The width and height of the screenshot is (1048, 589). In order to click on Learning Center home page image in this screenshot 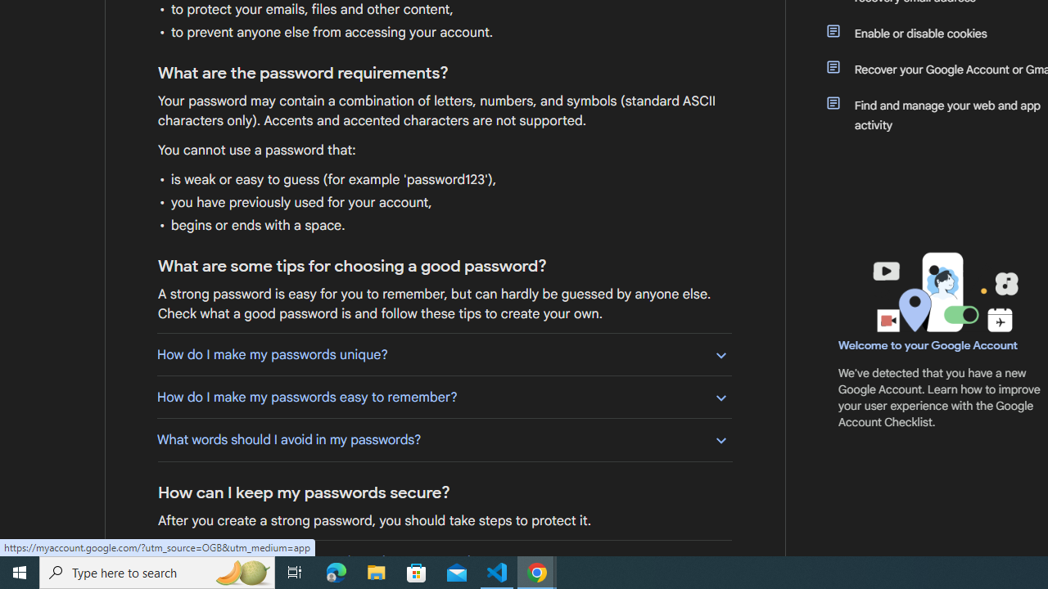, I will do `click(943, 292)`.